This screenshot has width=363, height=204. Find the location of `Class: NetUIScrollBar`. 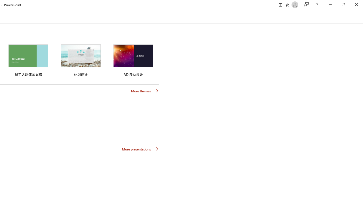

Class: NetUIScrollBar is located at coordinates (361, 17).